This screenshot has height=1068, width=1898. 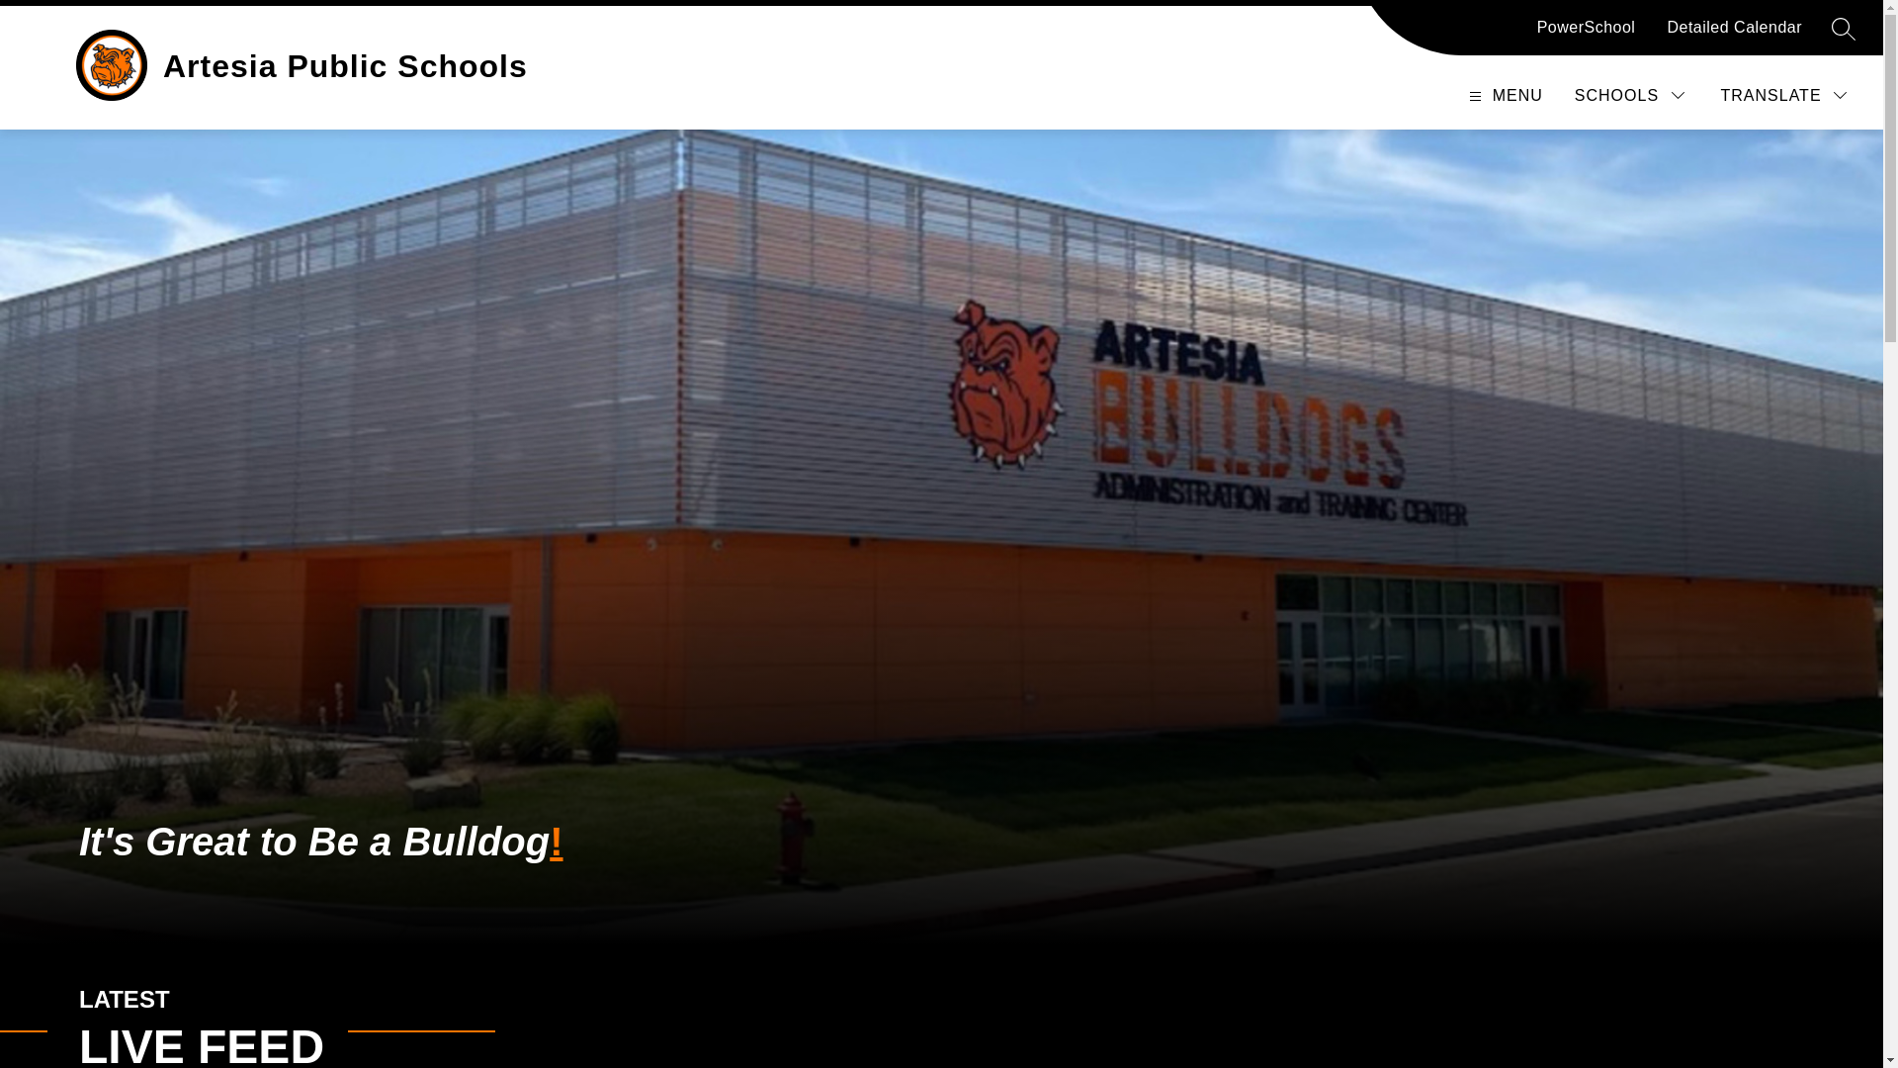 I want to click on MENU, so click(x=1502, y=95).